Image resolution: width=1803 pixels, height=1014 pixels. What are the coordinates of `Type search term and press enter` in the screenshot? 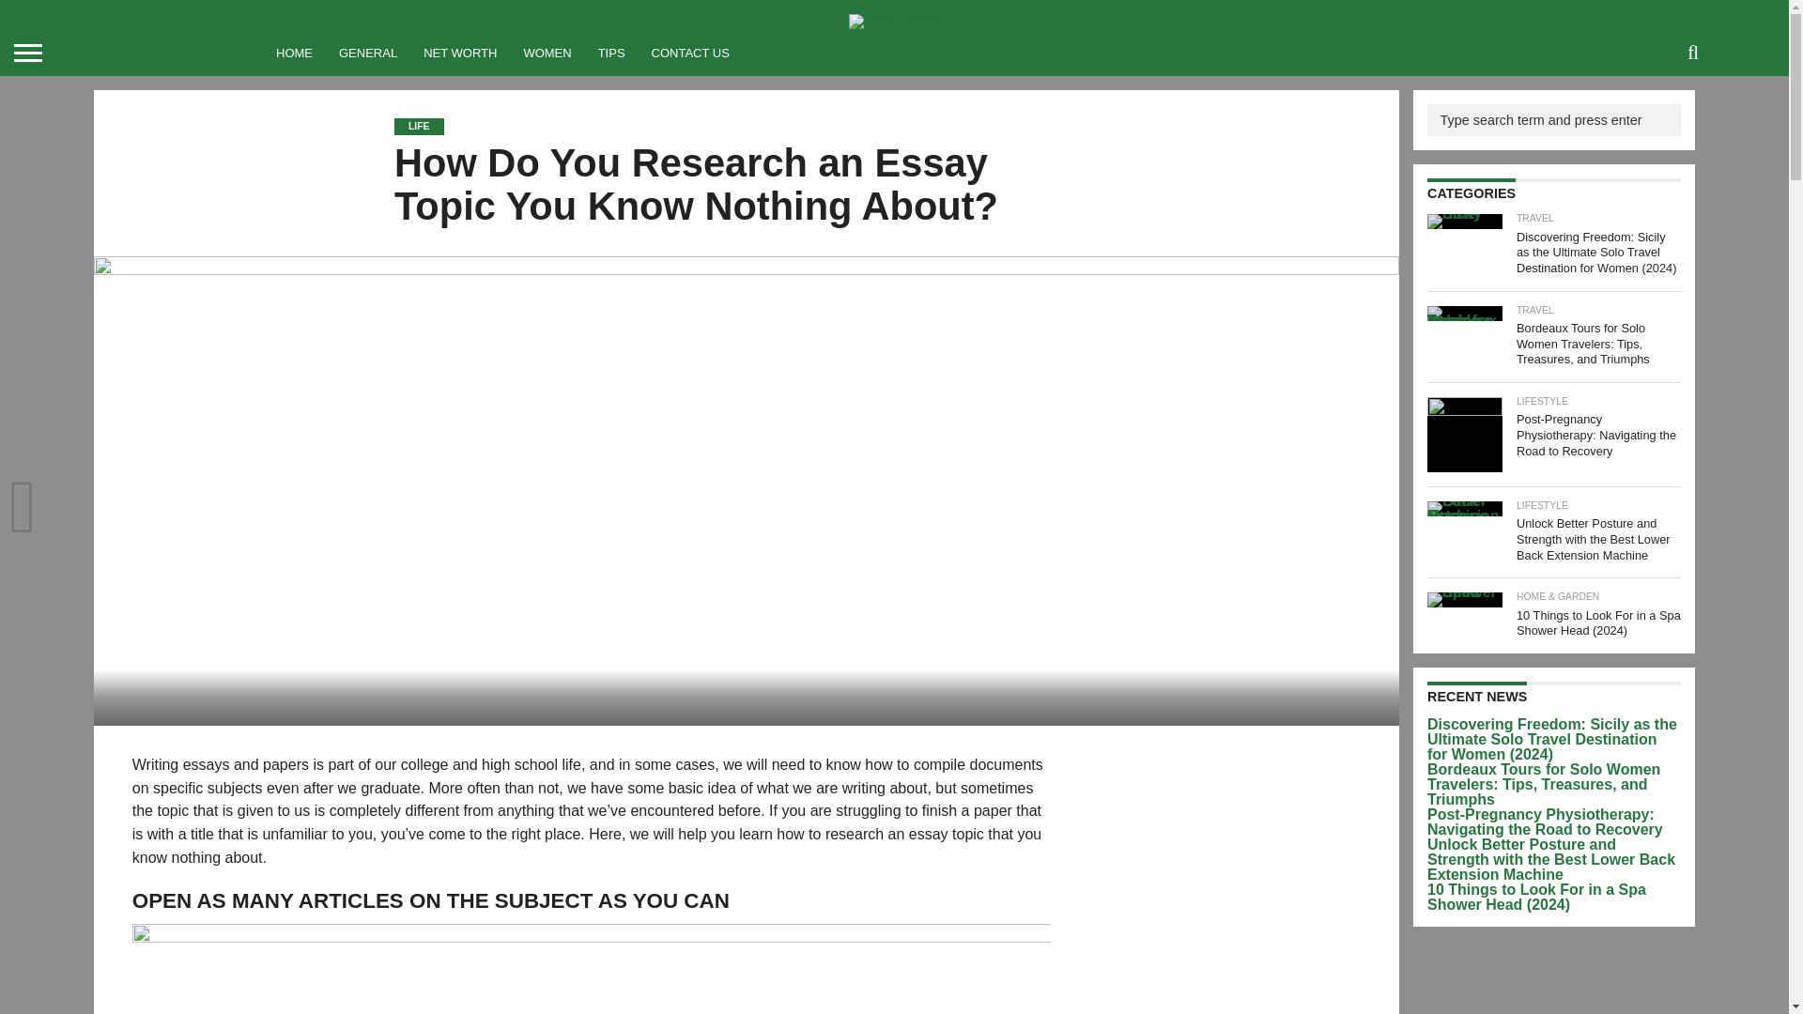 It's located at (1553, 120).